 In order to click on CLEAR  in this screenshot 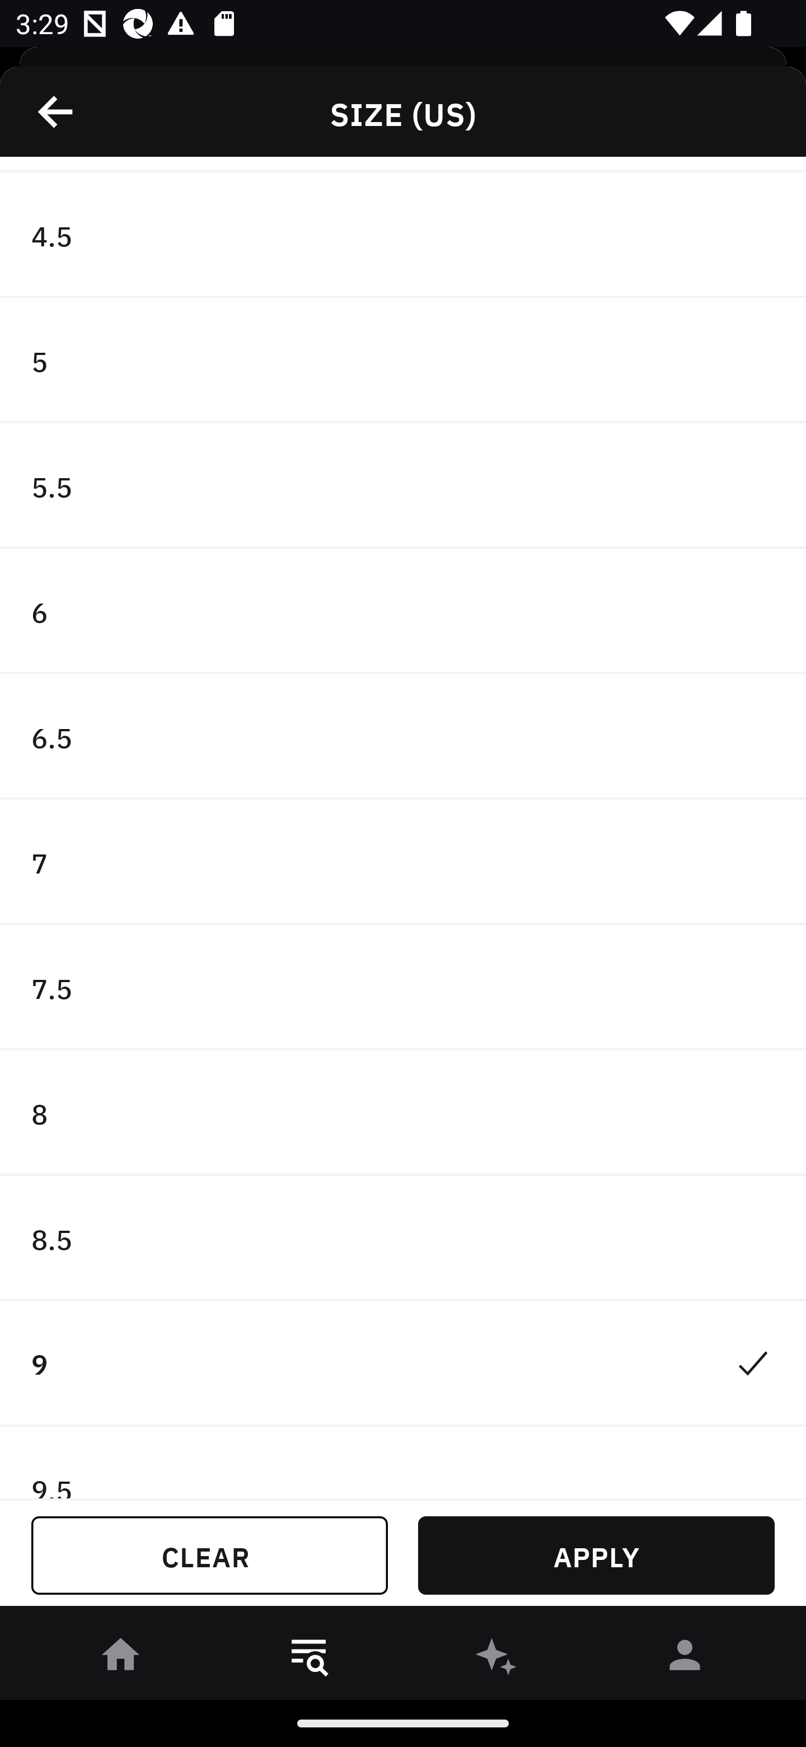, I will do `click(209, 1556)`.